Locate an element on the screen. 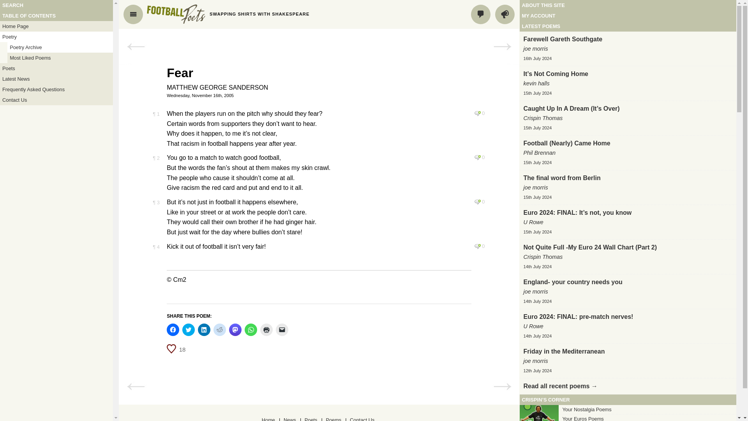 The height and width of the screenshot is (421, 748). Home Page is located at coordinates (56, 27).